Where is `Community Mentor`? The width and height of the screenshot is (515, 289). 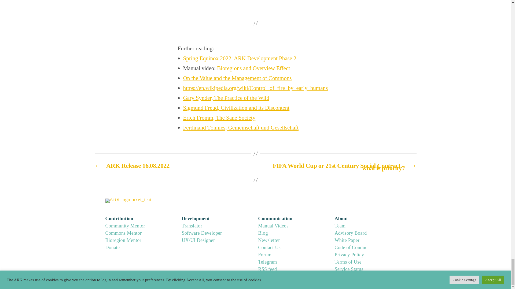
Community Mentor is located at coordinates (125, 226).